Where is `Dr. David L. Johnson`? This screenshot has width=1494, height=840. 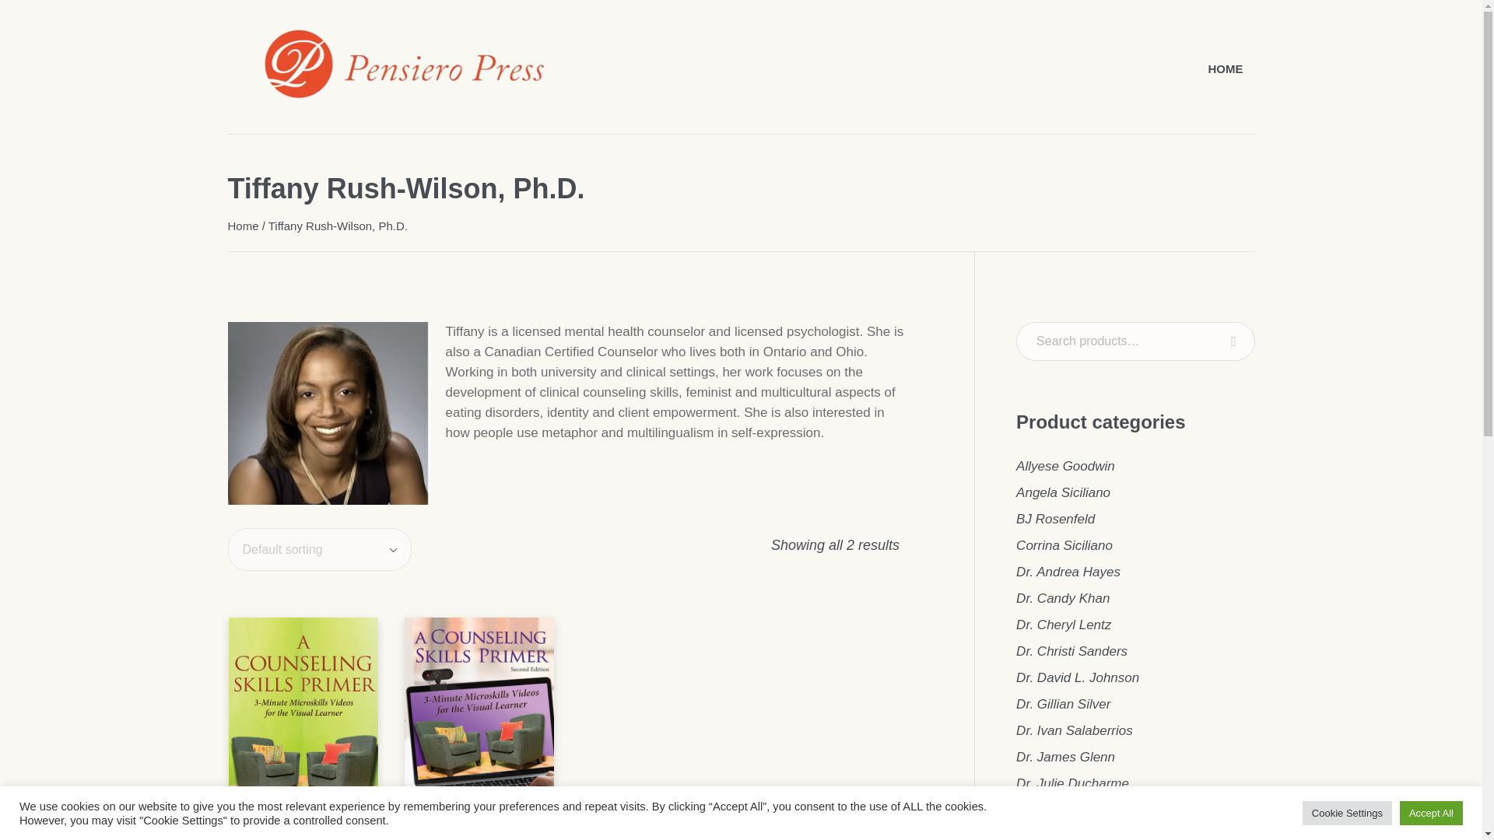 Dr. David L. Johnson is located at coordinates (1077, 677).